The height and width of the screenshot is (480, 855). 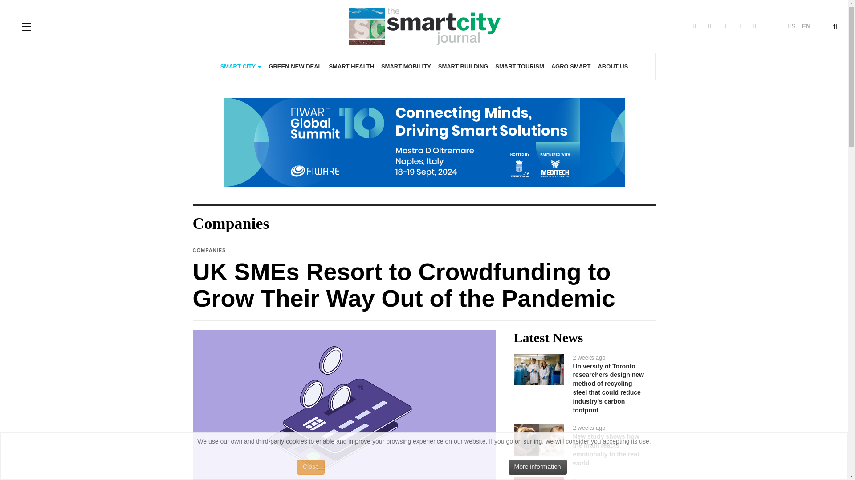 What do you see at coordinates (424, 142) in the screenshot?
I see `Fiware Global Summit 2024` at bounding box center [424, 142].